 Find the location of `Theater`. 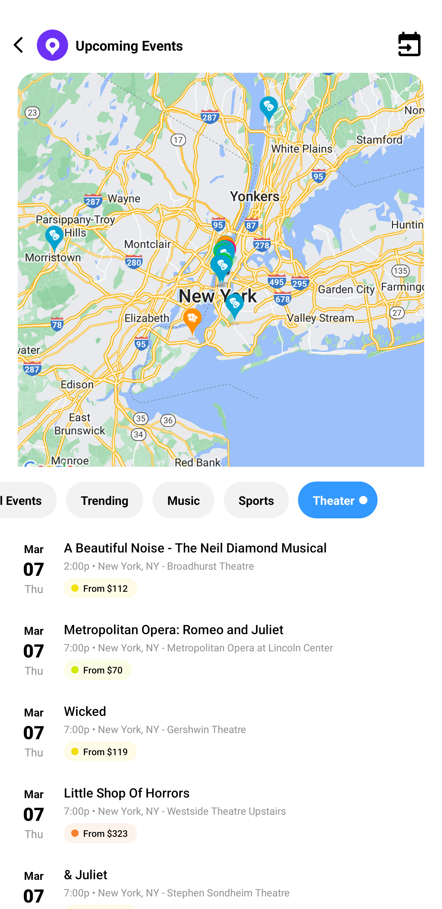

Theater is located at coordinates (338, 500).